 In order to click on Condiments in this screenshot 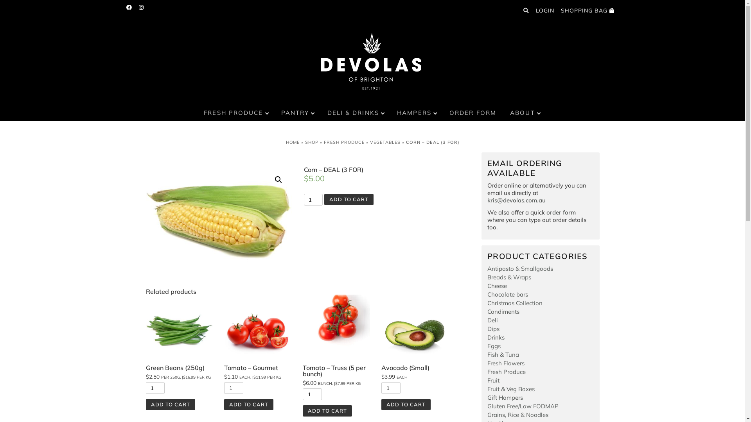, I will do `click(503, 312)`.